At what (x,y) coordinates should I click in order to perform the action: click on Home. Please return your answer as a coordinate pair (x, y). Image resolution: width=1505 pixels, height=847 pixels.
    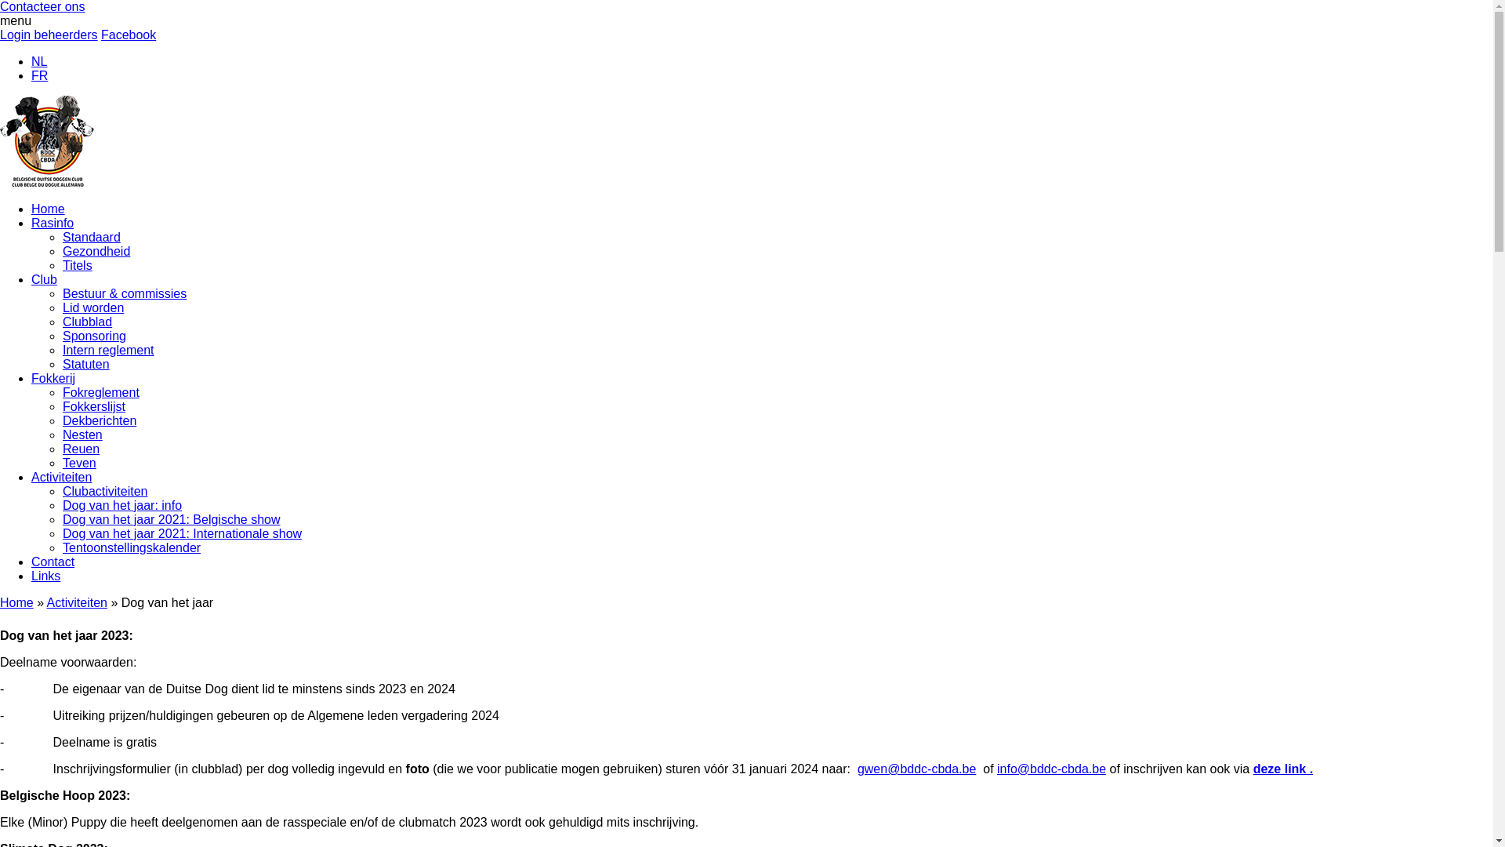
    Looking at the image, I should click on (49, 209).